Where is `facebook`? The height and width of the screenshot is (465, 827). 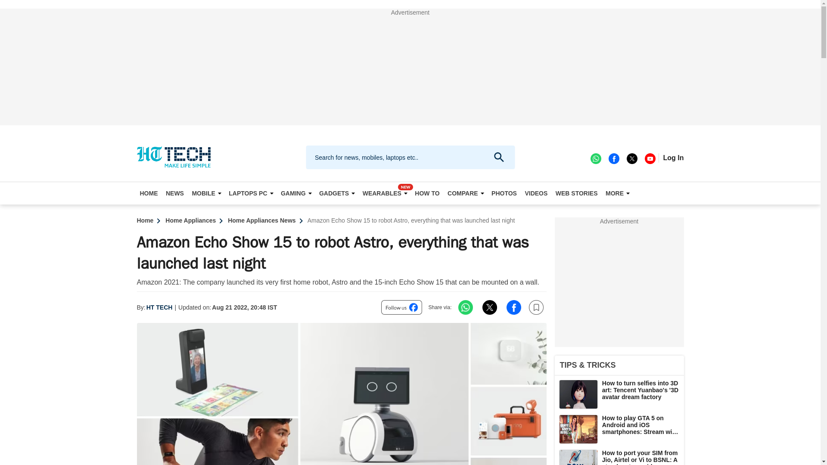
facebook is located at coordinates (613, 158).